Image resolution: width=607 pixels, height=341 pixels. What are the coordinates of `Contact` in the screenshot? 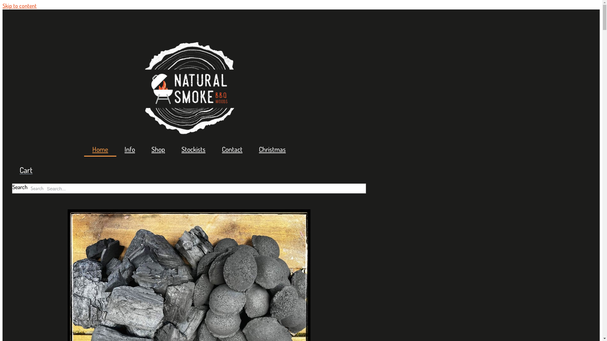 It's located at (232, 149).